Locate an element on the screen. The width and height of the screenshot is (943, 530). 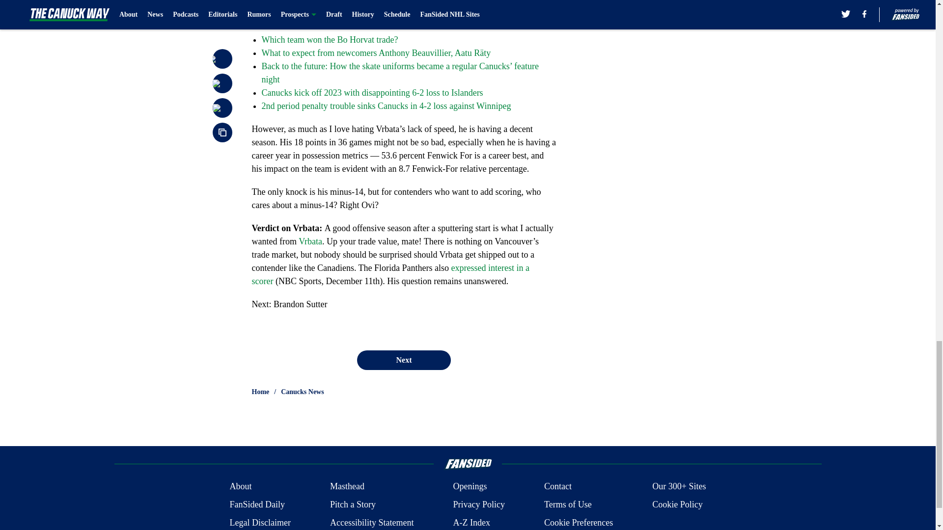
About is located at coordinates (240, 487).